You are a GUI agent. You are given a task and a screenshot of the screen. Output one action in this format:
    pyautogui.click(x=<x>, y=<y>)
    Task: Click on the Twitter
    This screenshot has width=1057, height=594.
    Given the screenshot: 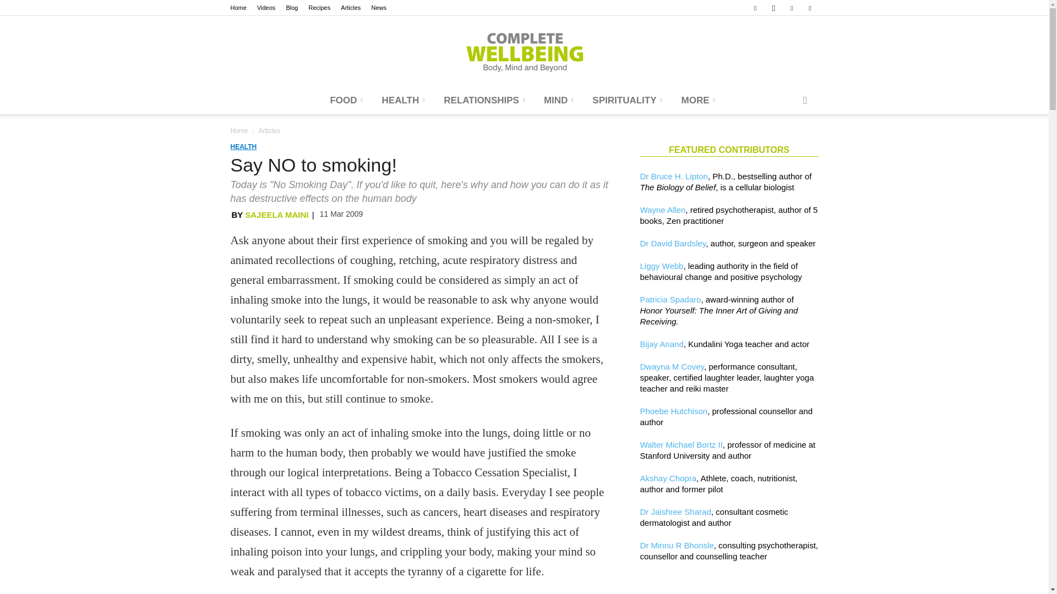 What is the action you would take?
    pyautogui.click(x=809, y=8)
    